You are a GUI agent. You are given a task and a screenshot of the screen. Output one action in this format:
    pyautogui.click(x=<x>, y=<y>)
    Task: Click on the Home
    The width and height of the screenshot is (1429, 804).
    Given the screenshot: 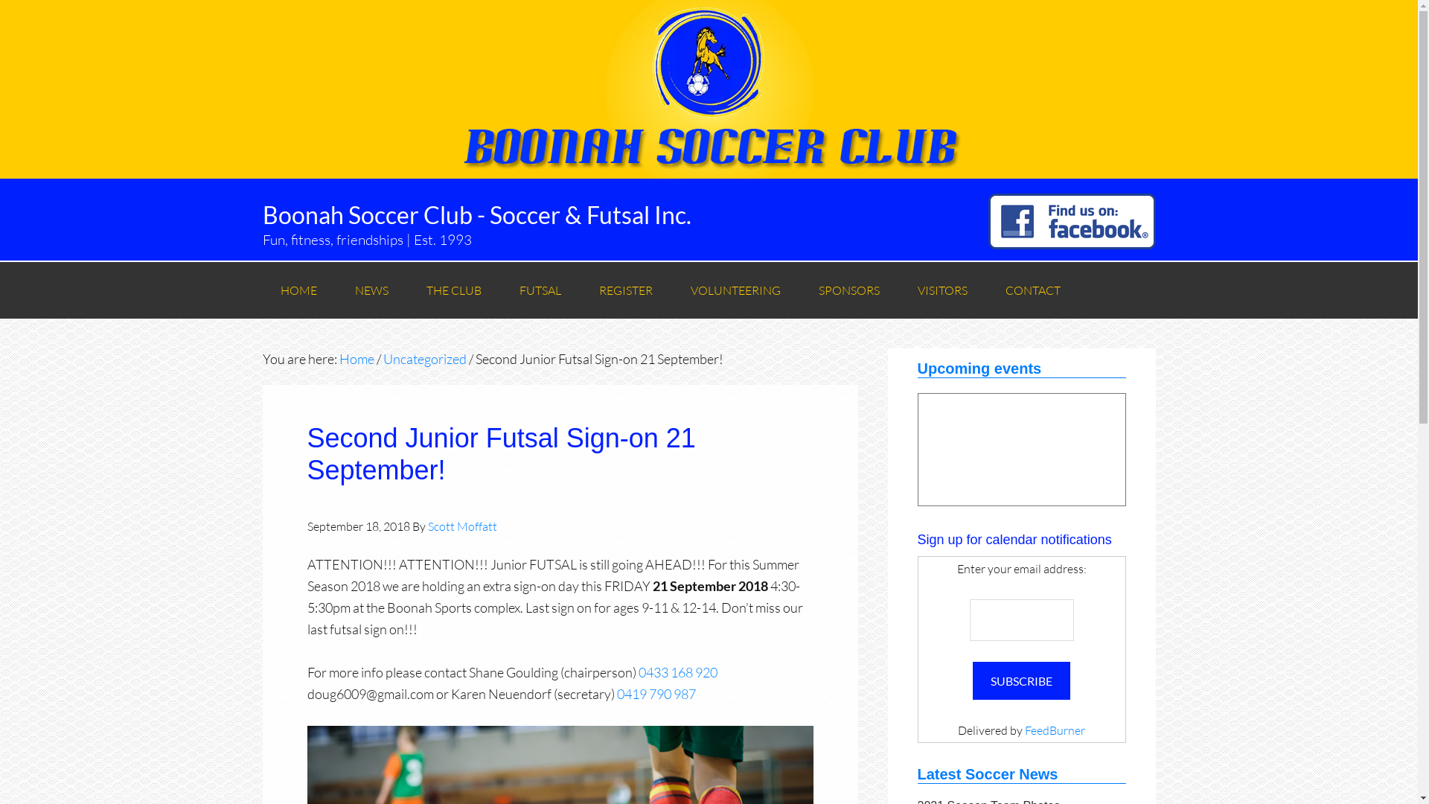 What is the action you would take?
    pyautogui.click(x=357, y=359)
    